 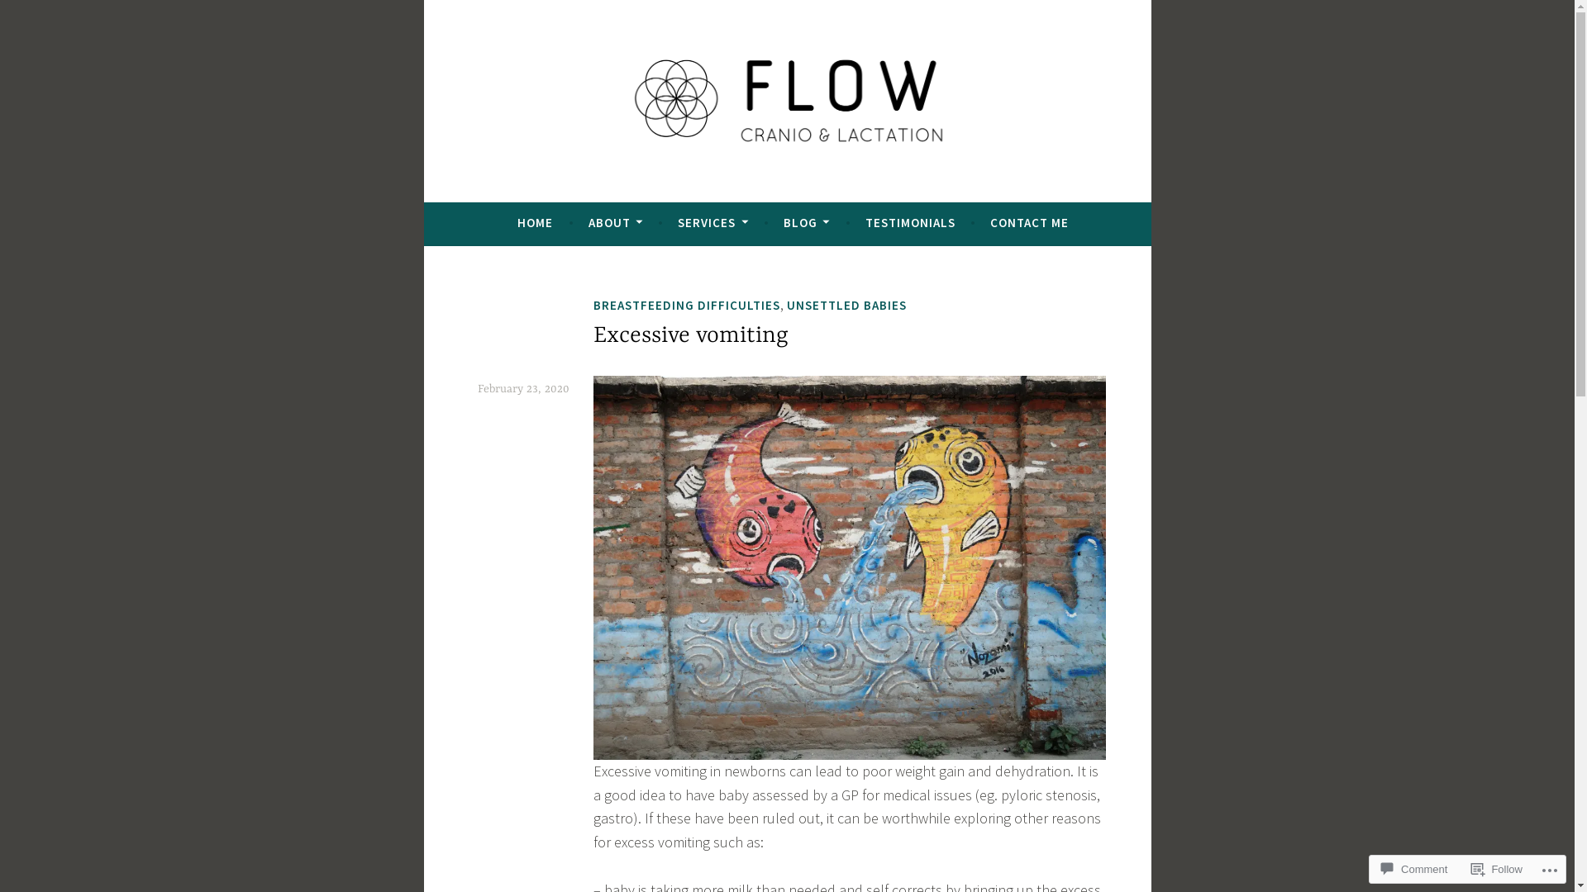 What do you see at coordinates (1414, 869) in the screenshot?
I see `Comment` at bounding box center [1414, 869].